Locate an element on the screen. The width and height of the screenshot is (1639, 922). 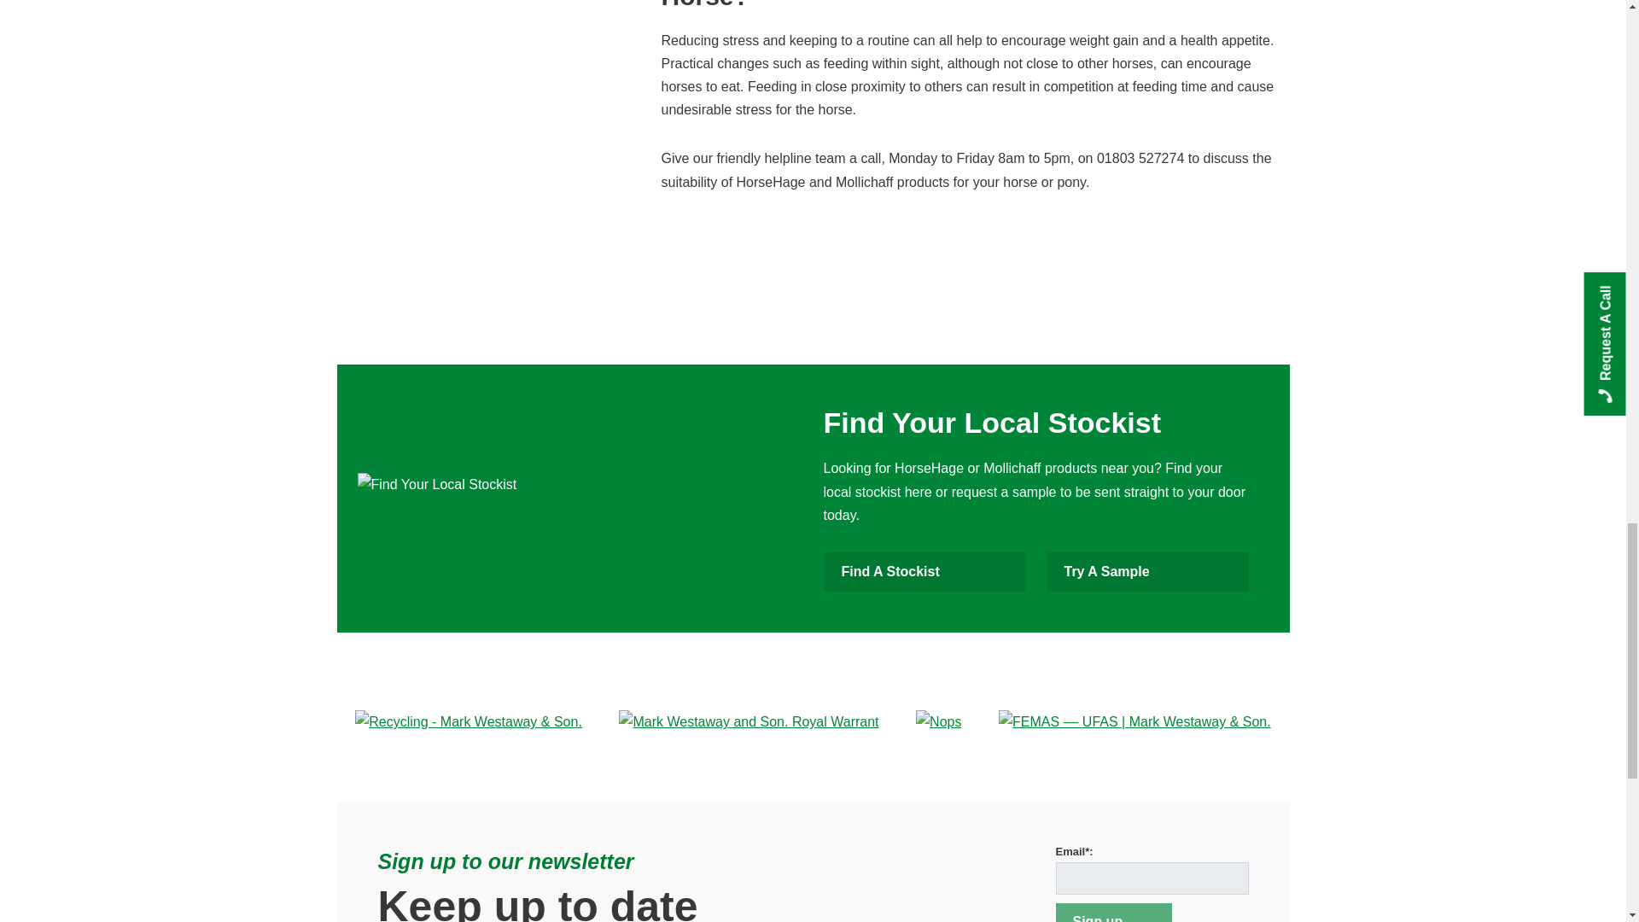
Find A Stockist is located at coordinates (924, 572).